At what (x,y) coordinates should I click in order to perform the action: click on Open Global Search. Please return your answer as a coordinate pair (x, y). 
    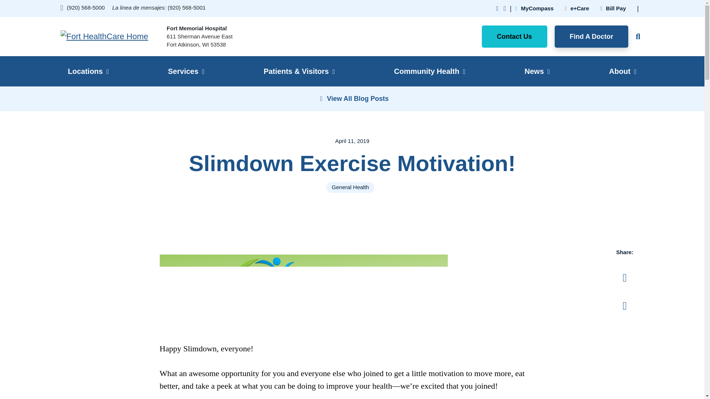
    Looking at the image, I should click on (636, 36).